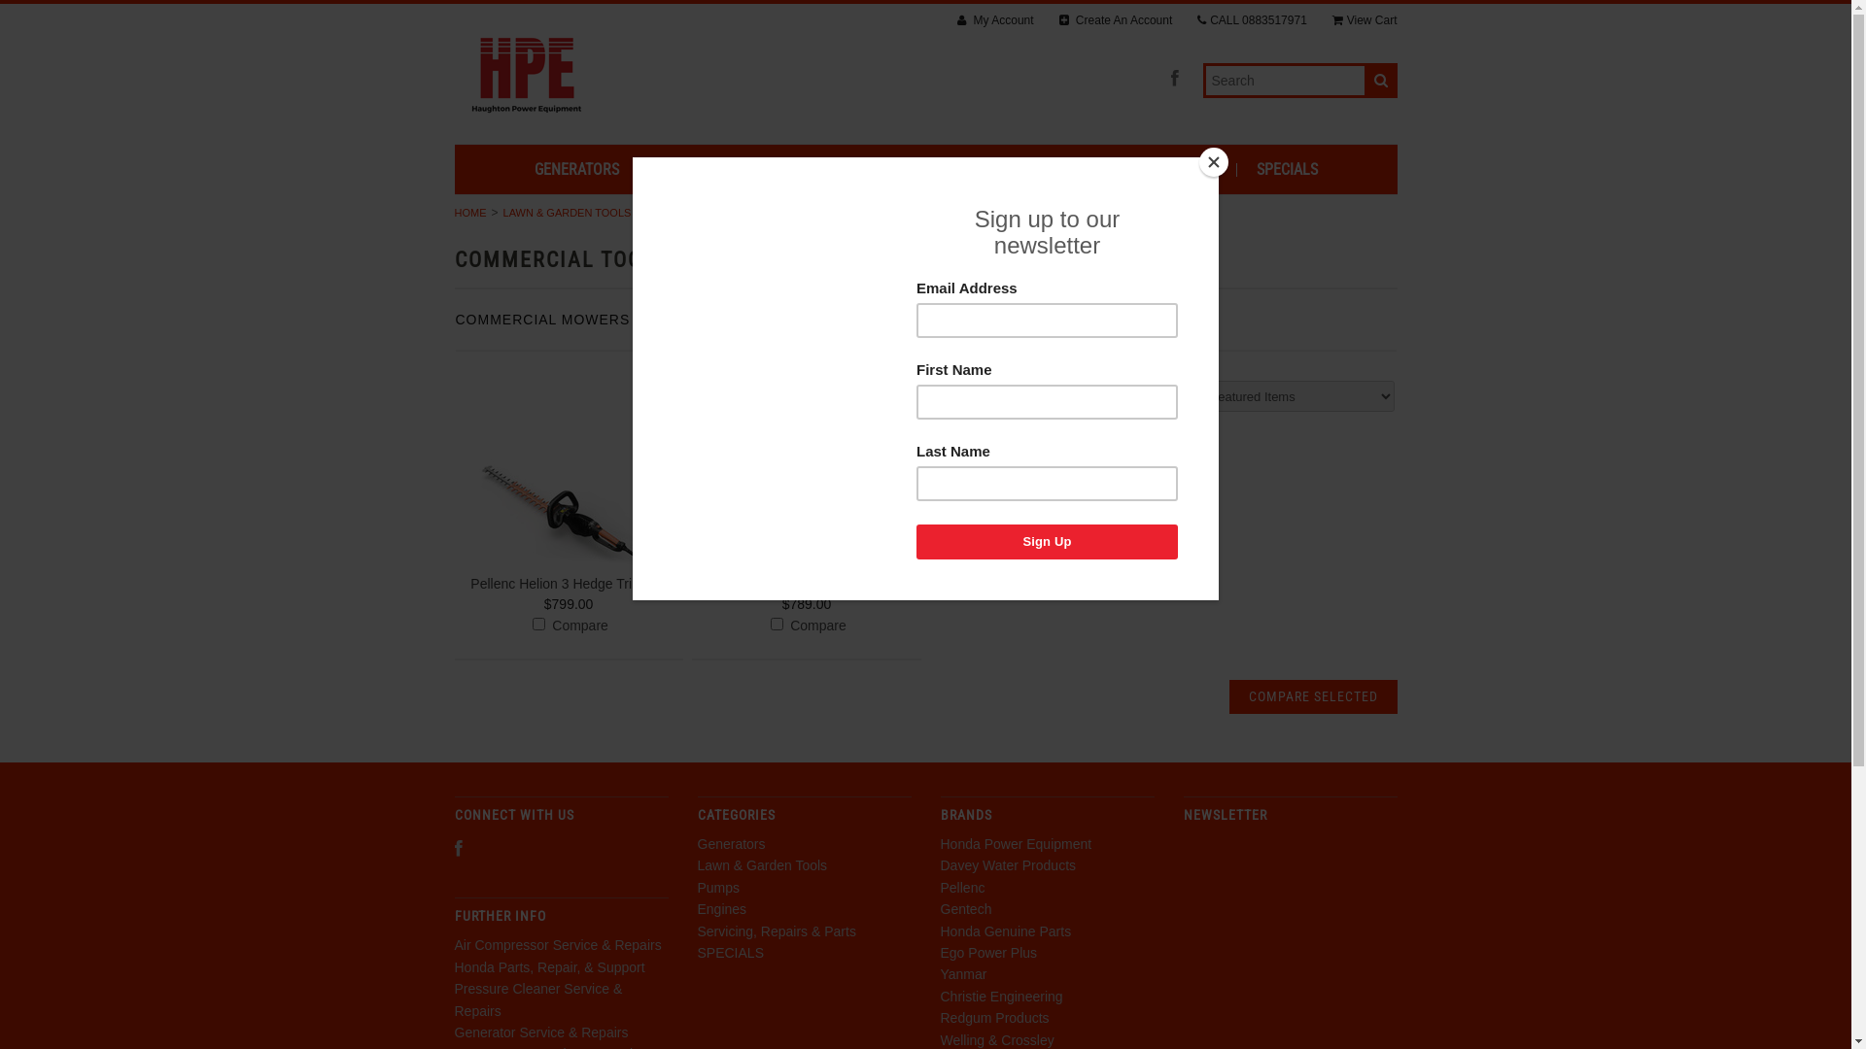  What do you see at coordinates (470, 213) in the screenshot?
I see `HOME` at bounding box center [470, 213].